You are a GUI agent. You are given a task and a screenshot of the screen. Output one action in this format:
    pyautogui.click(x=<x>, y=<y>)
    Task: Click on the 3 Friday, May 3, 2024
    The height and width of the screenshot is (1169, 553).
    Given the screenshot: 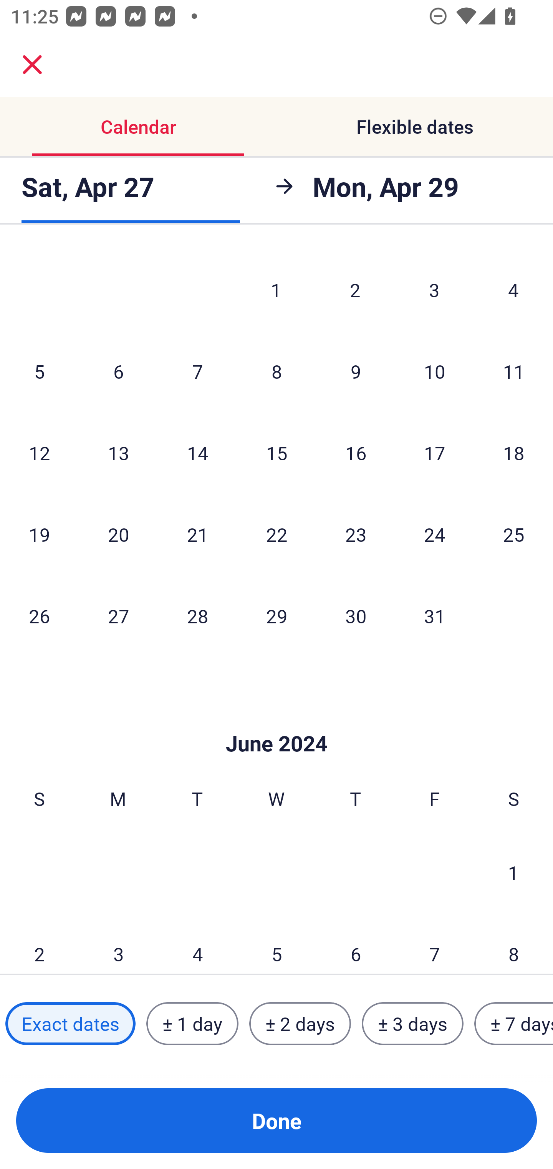 What is the action you would take?
    pyautogui.click(x=434, y=290)
    